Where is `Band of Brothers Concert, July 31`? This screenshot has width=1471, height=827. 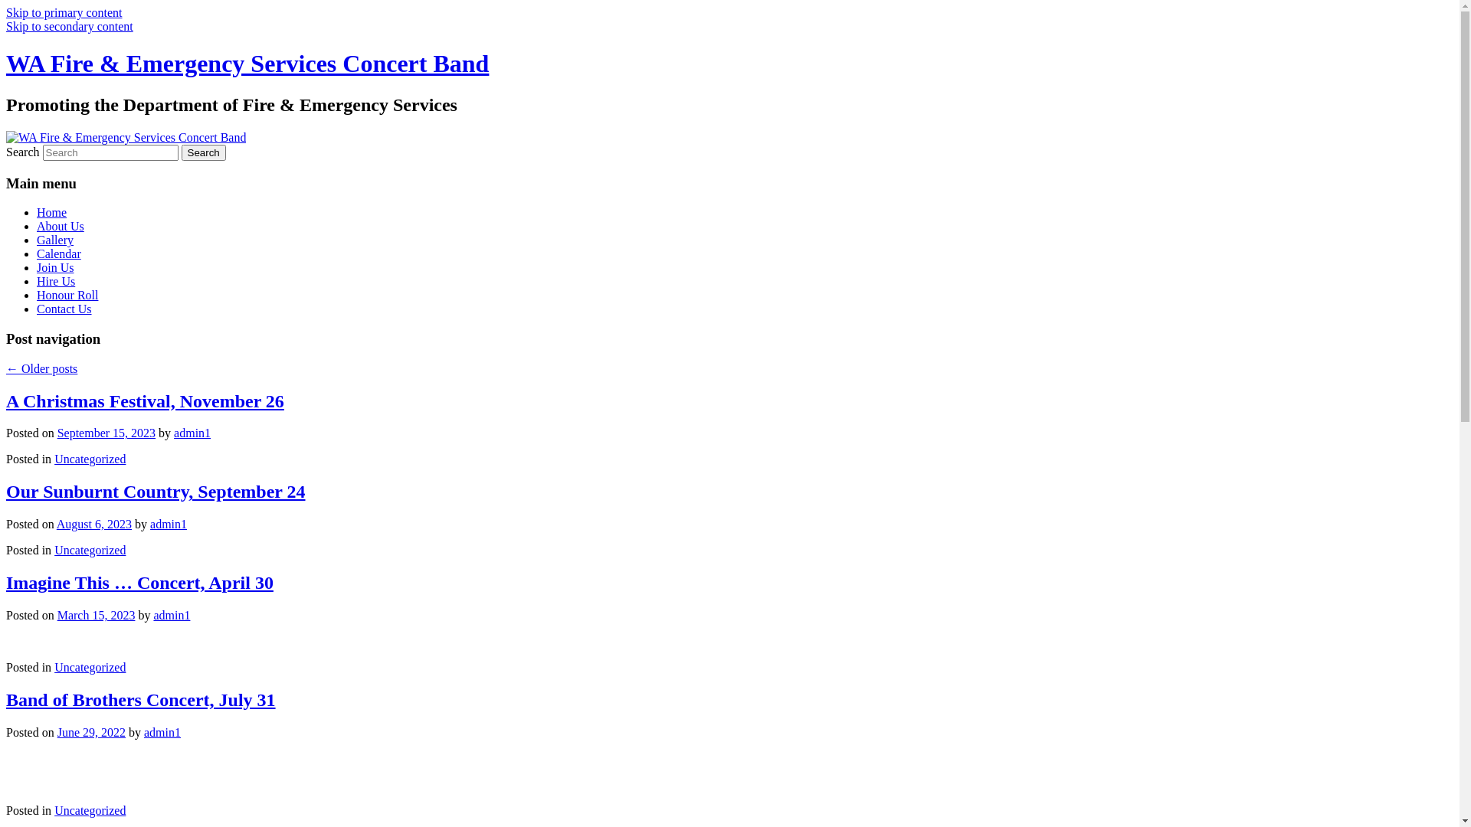
Band of Brothers Concert, July 31 is located at coordinates (141, 700).